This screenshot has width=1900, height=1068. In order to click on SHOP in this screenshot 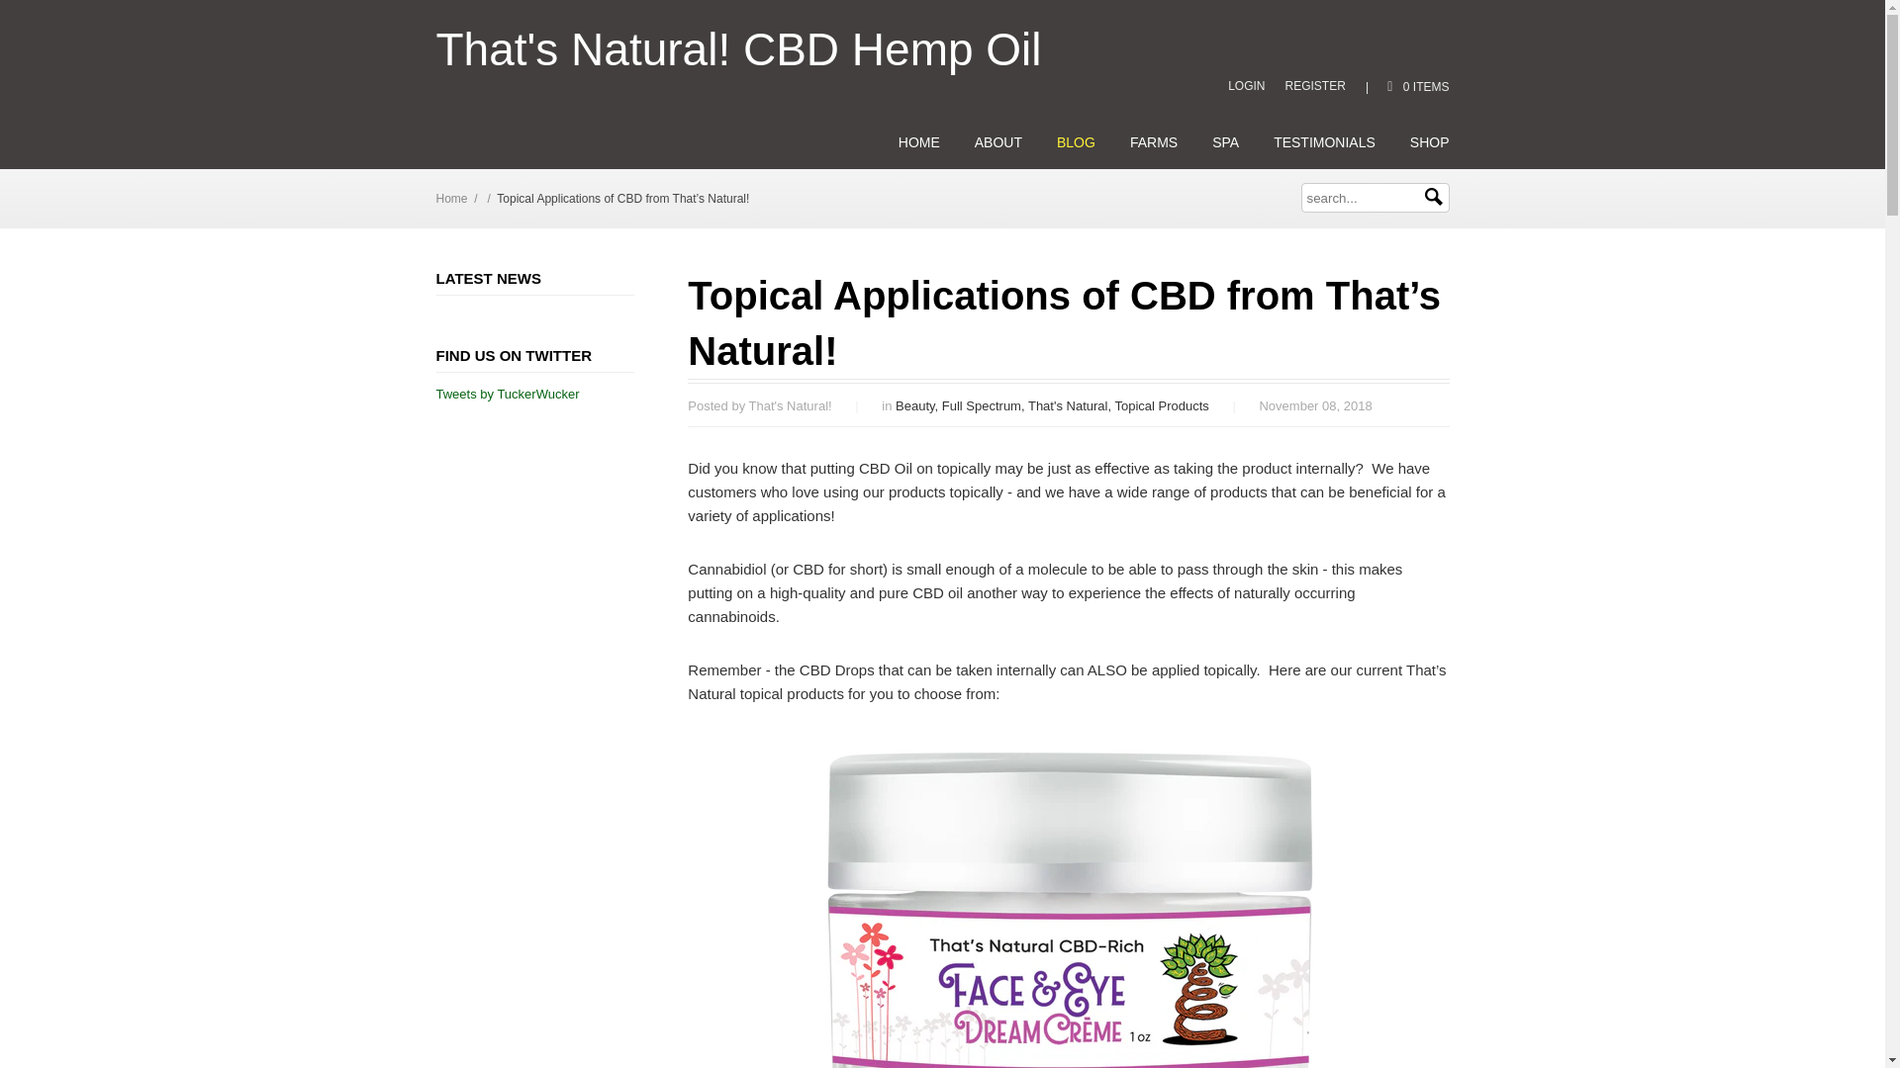, I will do `click(1429, 142)`.